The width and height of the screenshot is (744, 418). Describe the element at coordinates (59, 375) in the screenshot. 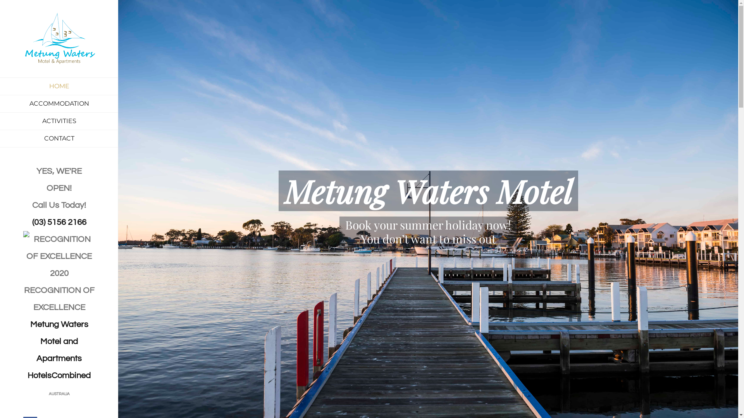

I see `HotelsCombined` at that location.